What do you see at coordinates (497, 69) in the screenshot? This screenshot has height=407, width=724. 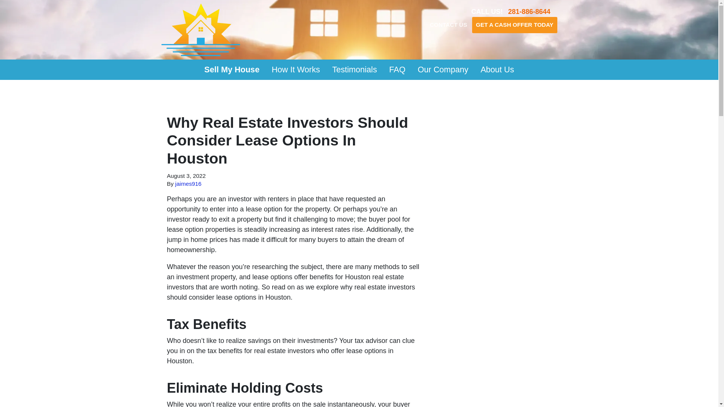 I see `About Us` at bounding box center [497, 69].